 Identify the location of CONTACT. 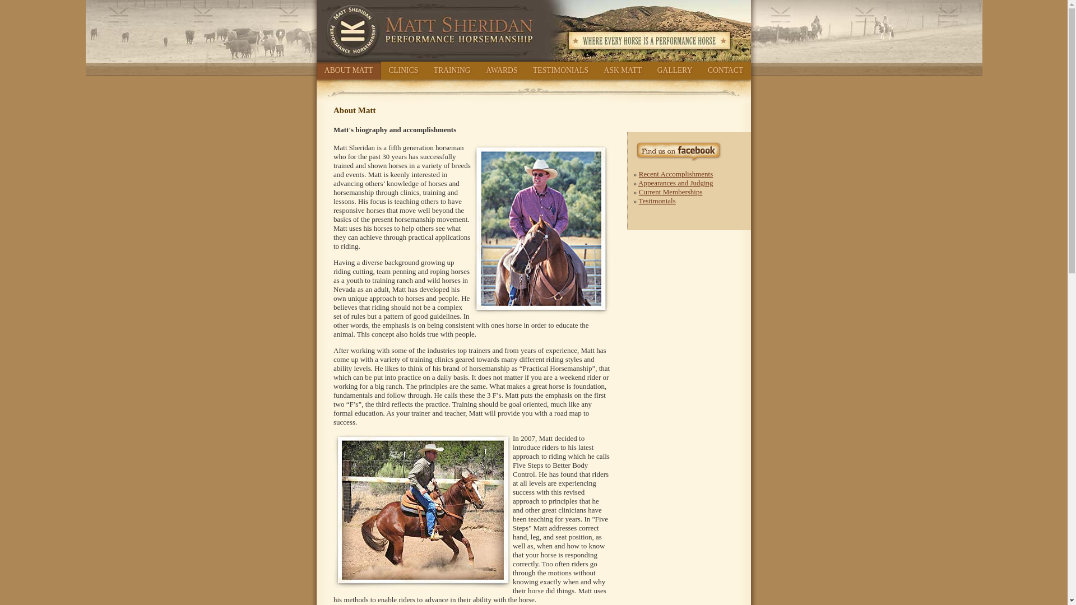
(725, 71).